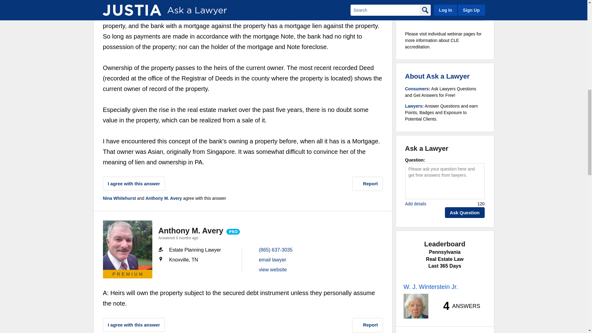  What do you see at coordinates (416, 306) in the screenshot?
I see `Ask a Lawyer - Leaderboard - Lawyer Photo` at bounding box center [416, 306].